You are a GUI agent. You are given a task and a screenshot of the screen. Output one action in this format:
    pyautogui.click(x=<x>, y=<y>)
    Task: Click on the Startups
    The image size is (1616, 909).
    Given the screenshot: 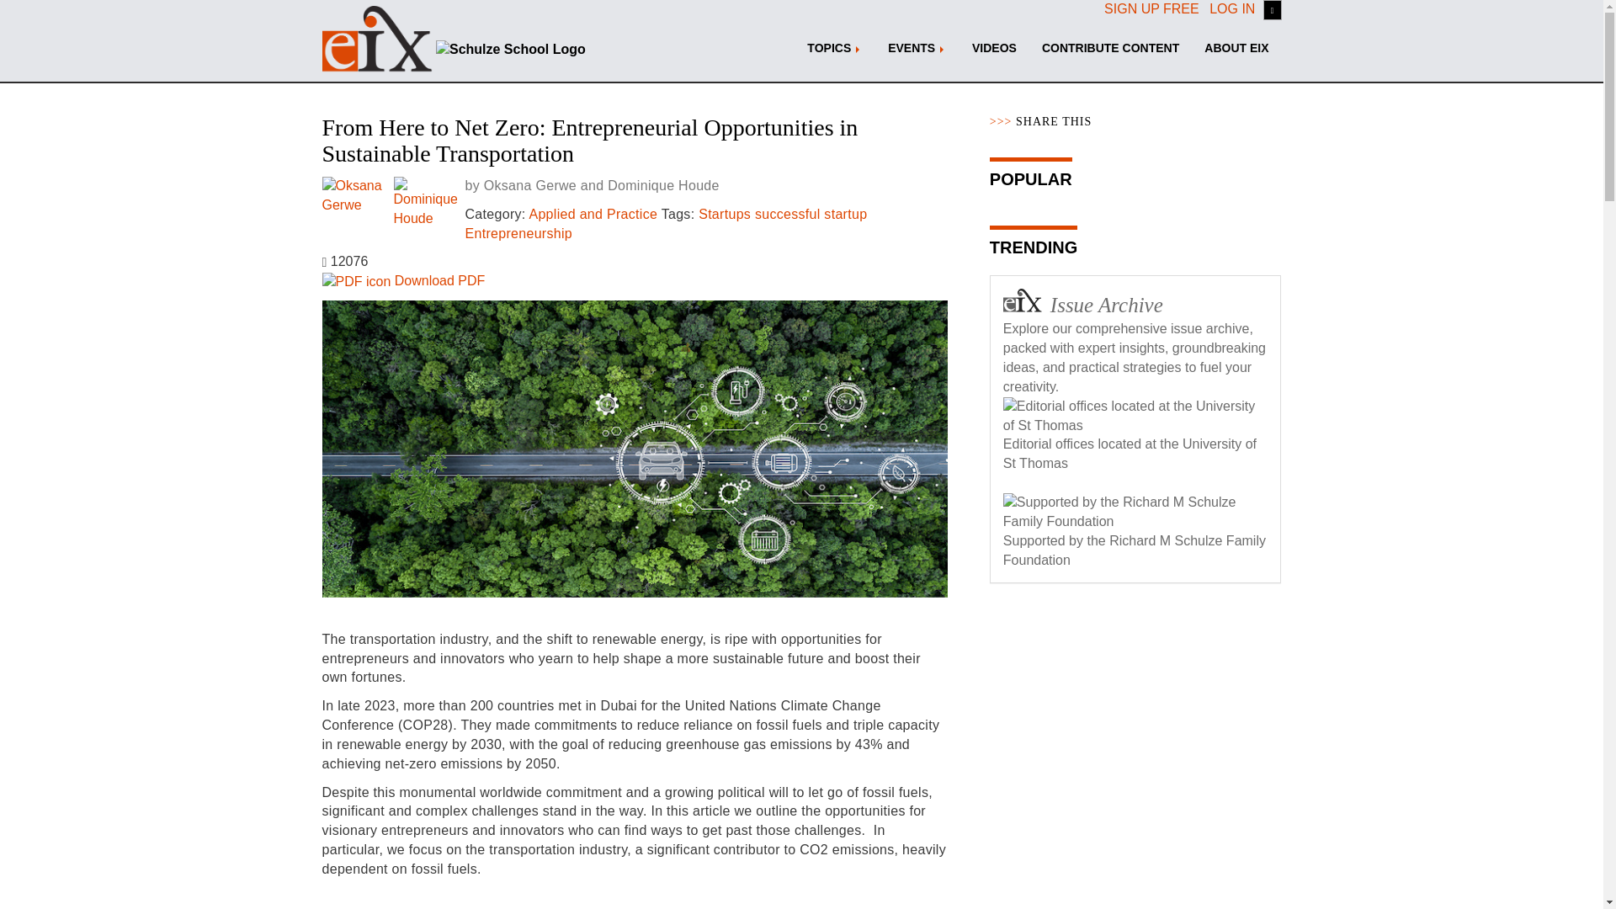 What is the action you would take?
    pyautogui.click(x=724, y=214)
    